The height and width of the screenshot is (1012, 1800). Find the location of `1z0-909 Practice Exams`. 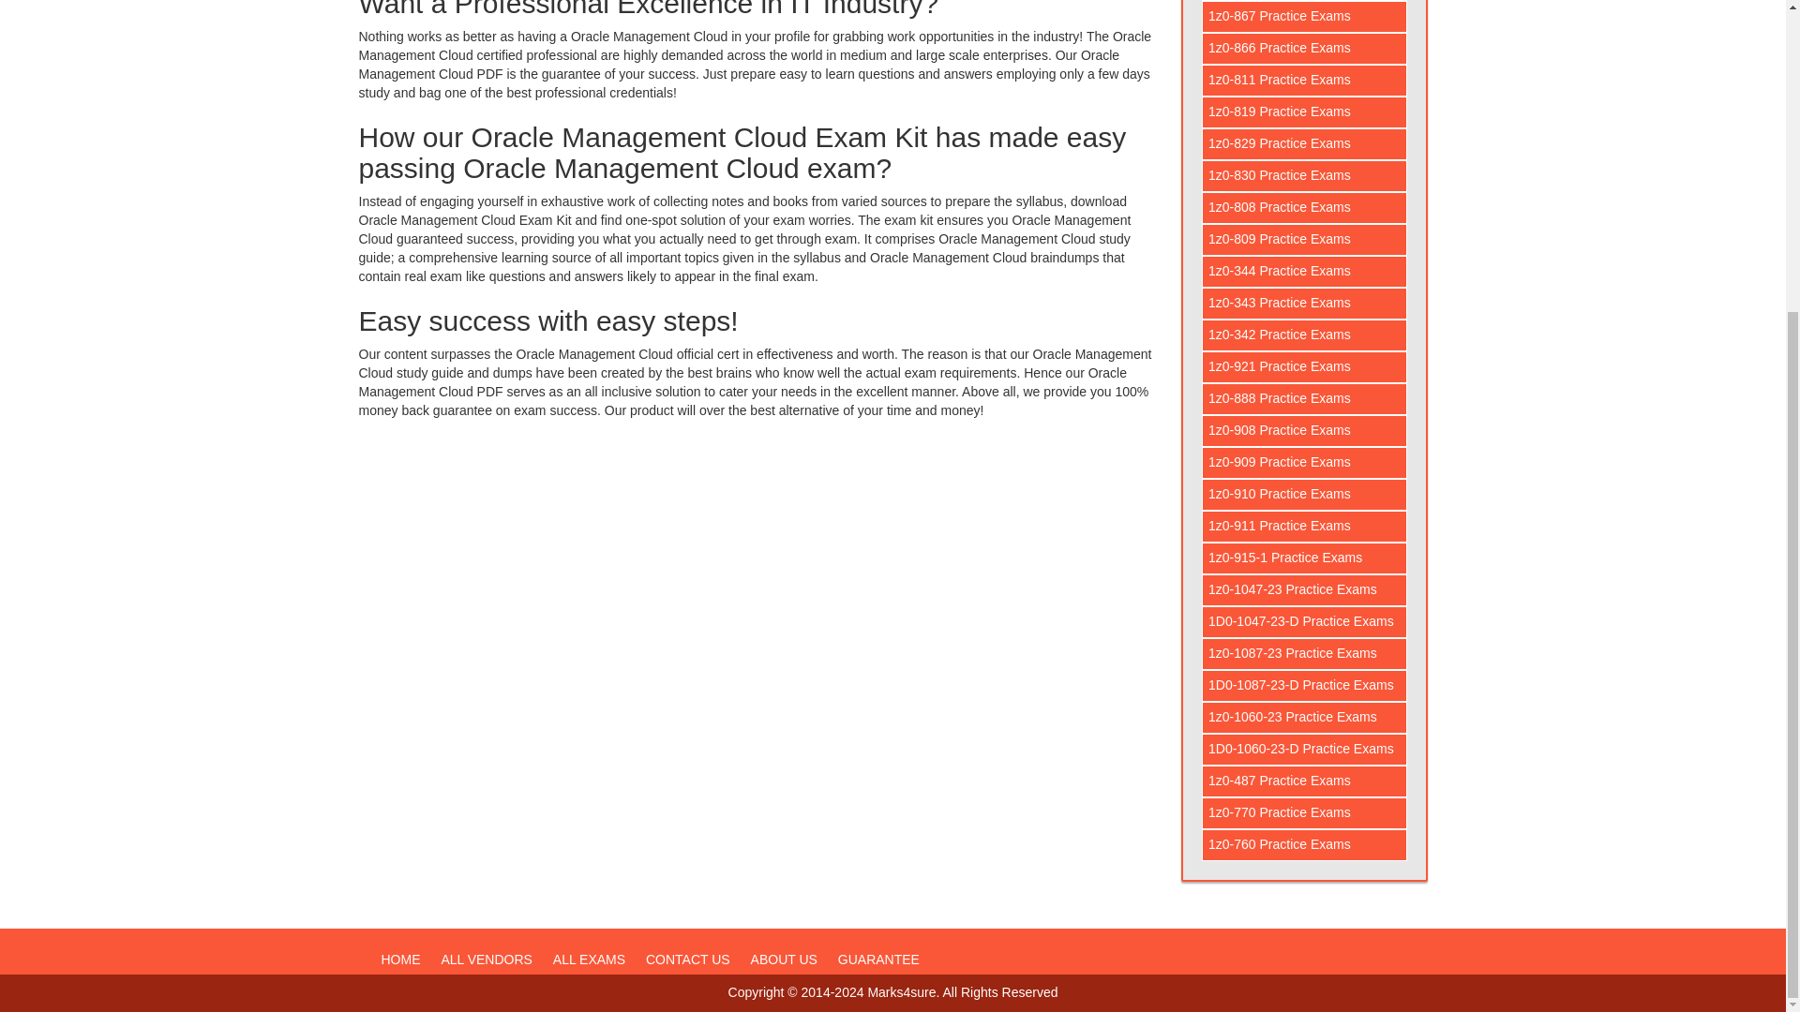

1z0-909 Practice Exams is located at coordinates (1305, 463).